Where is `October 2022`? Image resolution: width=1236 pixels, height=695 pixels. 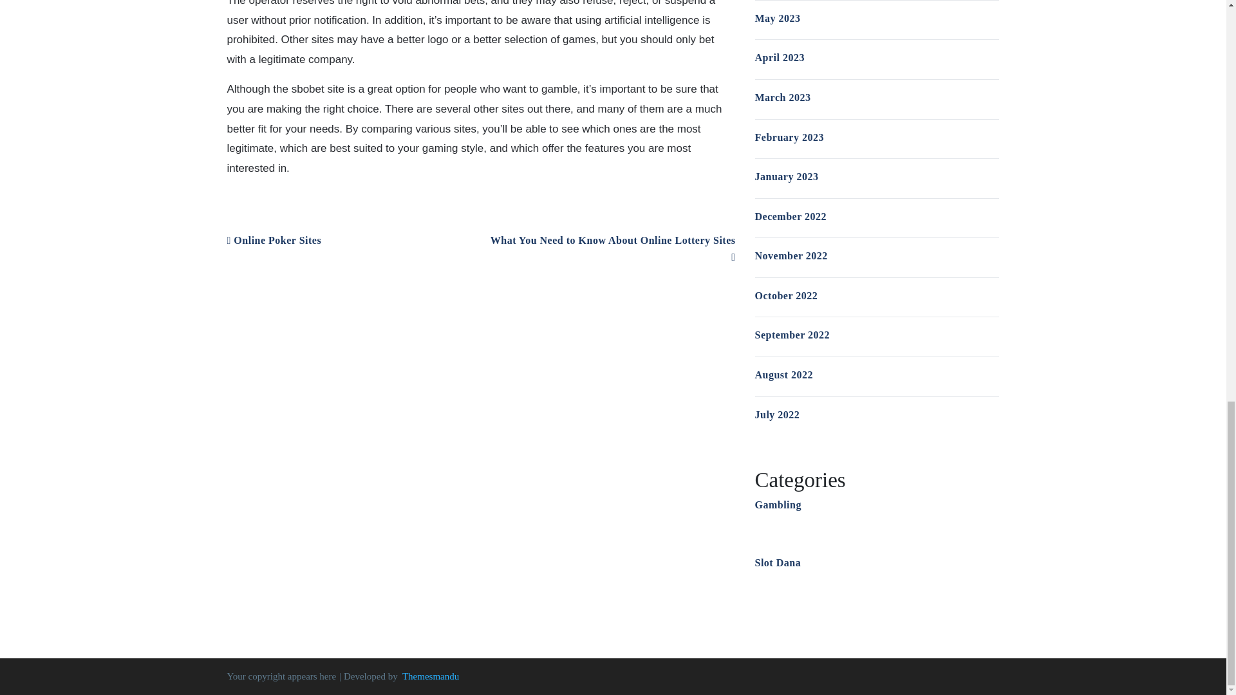
October 2022 is located at coordinates (785, 295).